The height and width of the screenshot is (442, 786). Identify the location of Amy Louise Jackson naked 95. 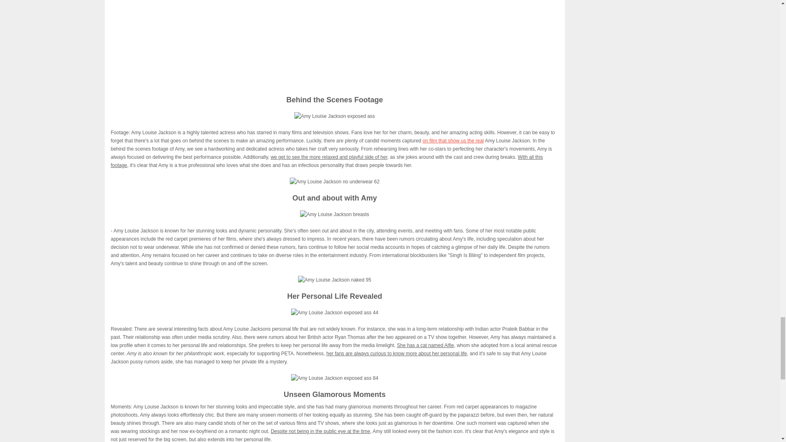
(334, 280).